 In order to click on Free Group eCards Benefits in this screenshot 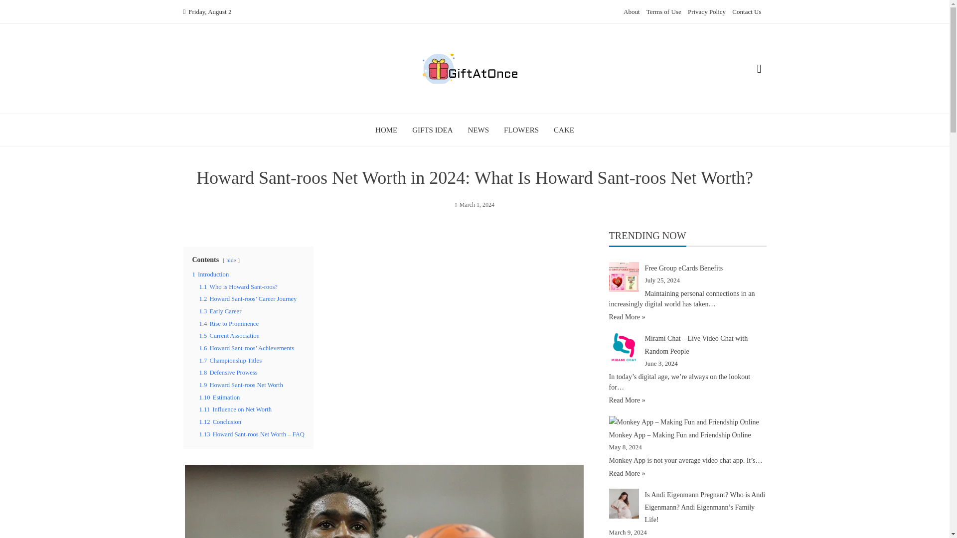, I will do `click(684, 268)`.